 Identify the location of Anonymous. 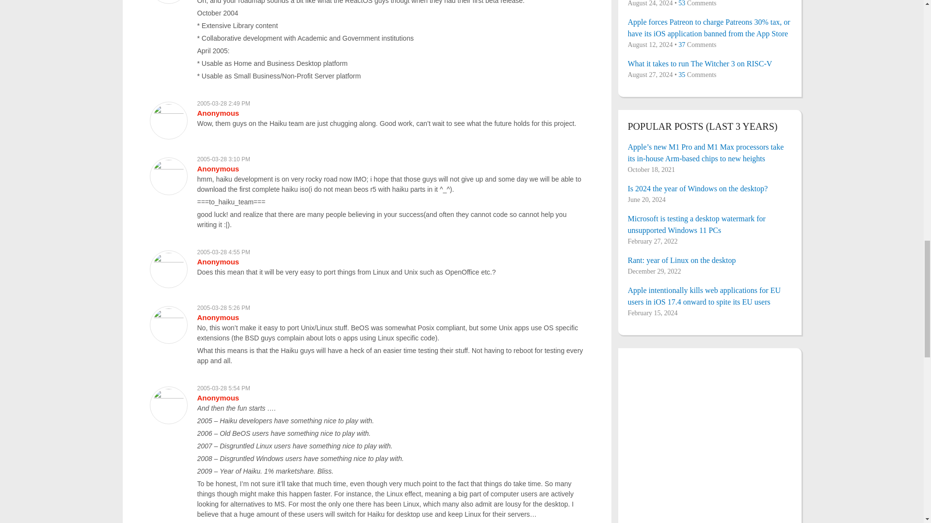
(218, 112).